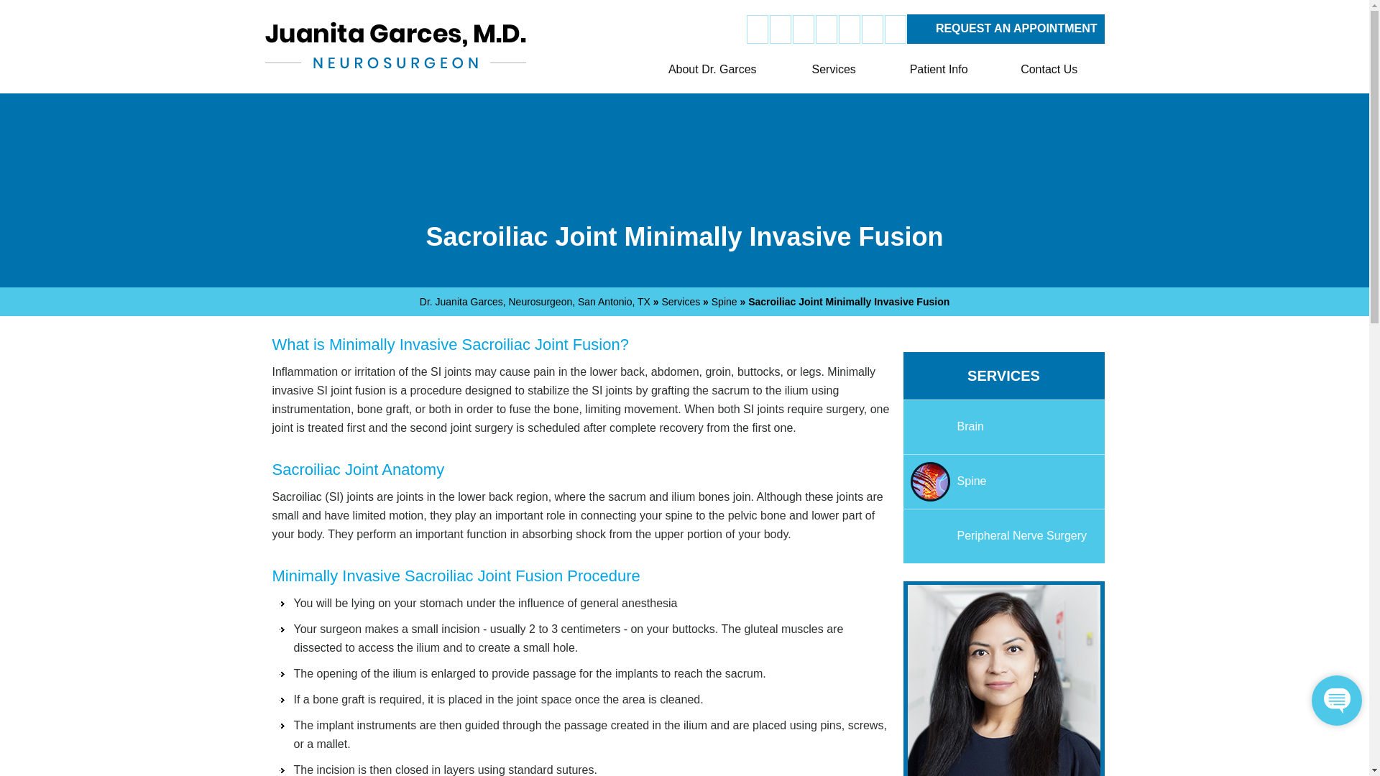 The image size is (1380, 776). Describe the element at coordinates (622, 70) in the screenshot. I see `Home` at that location.